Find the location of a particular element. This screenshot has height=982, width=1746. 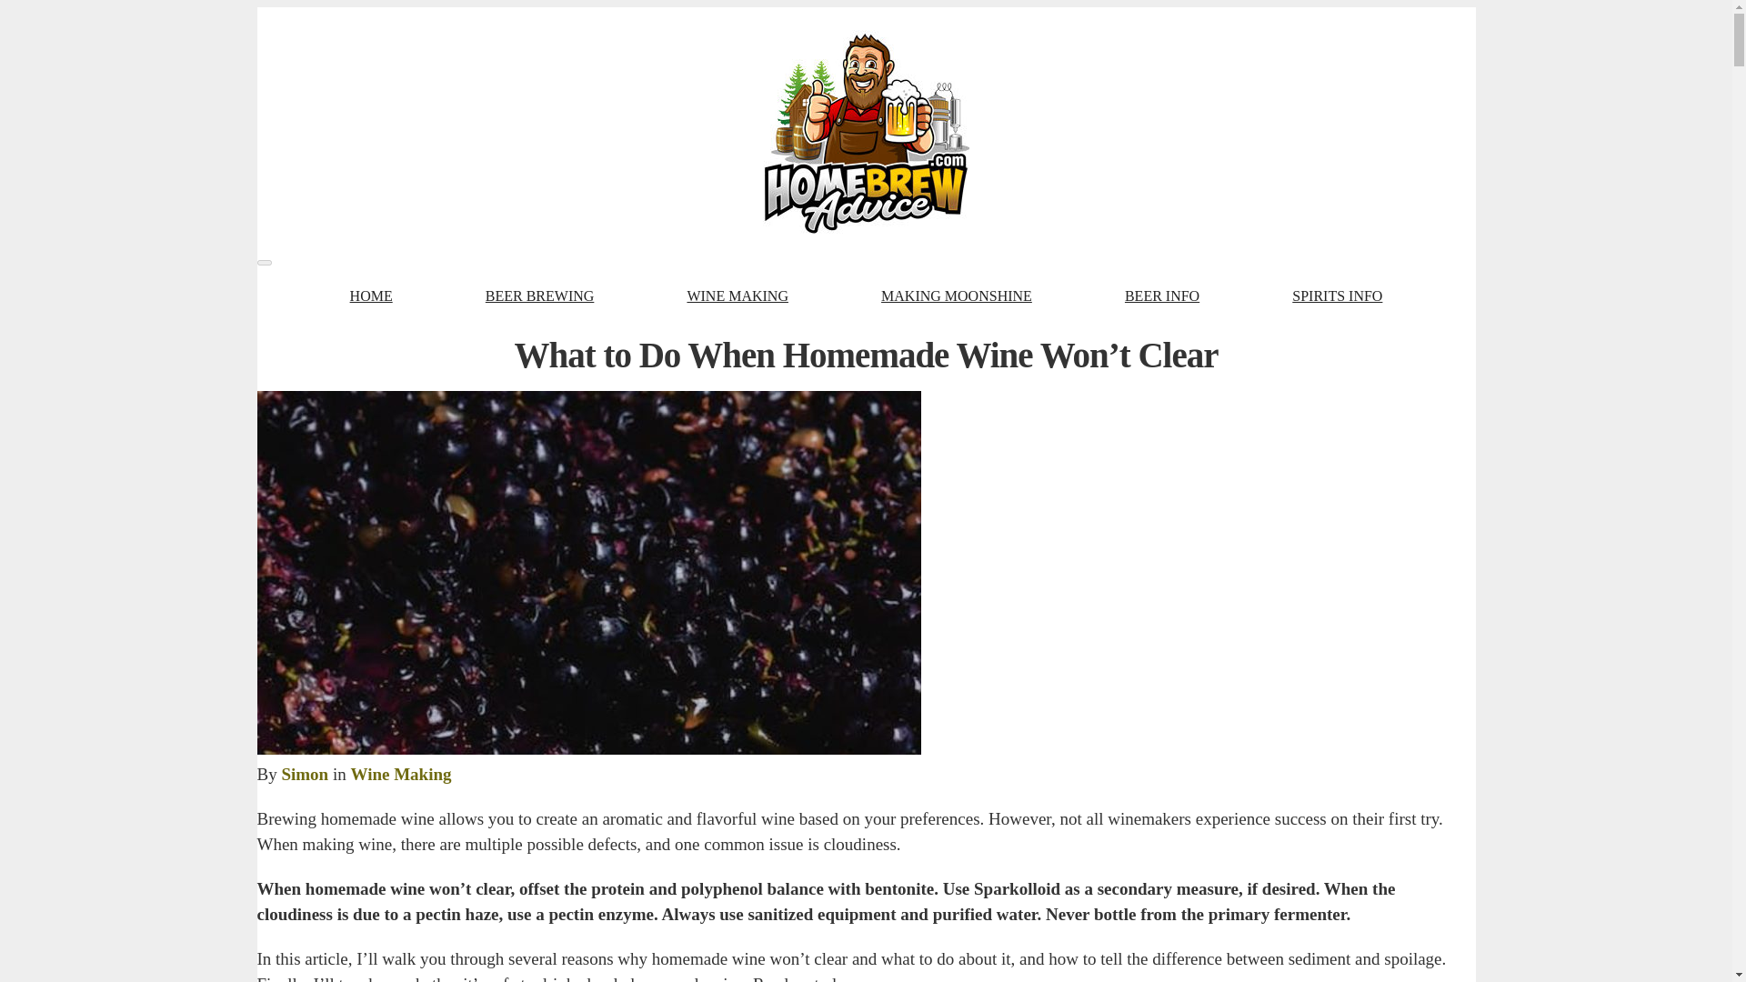

WINE MAKING is located at coordinates (737, 296).